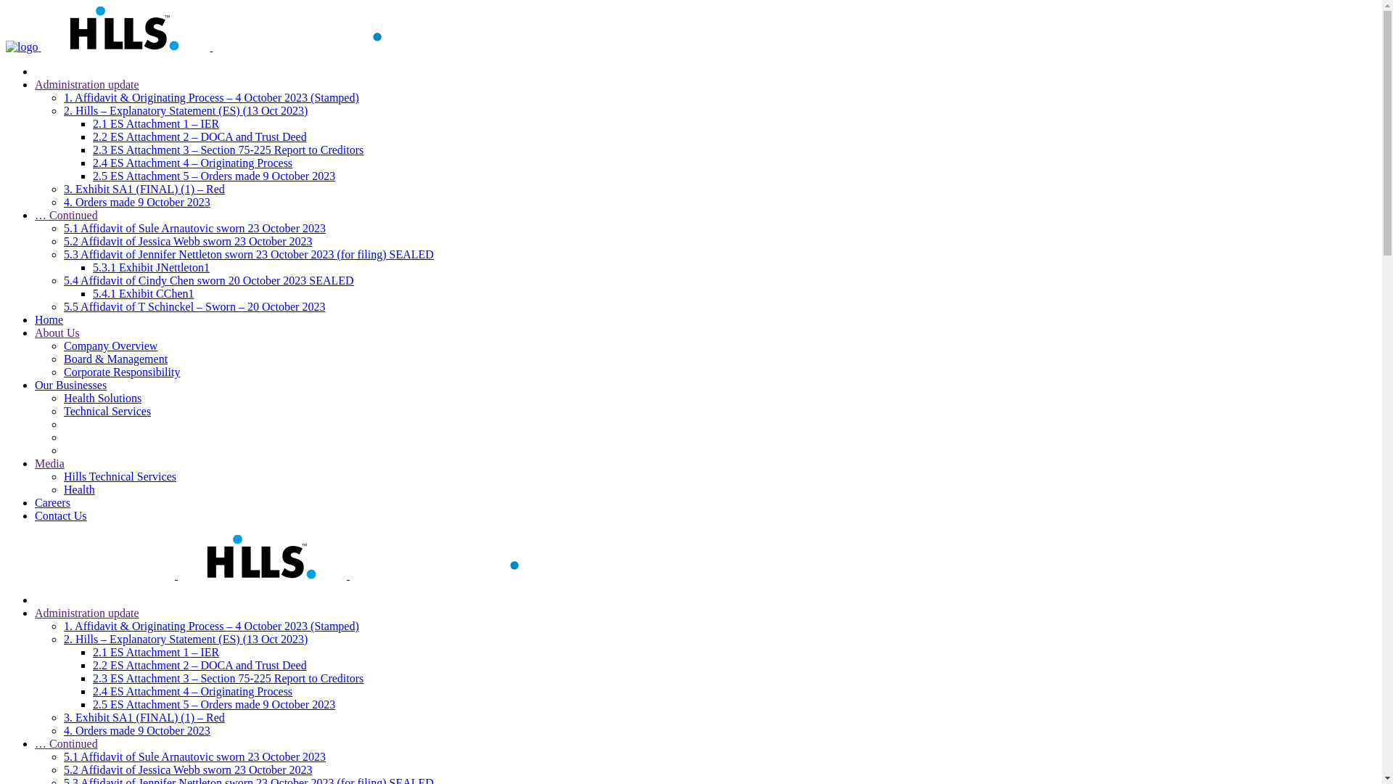 The height and width of the screenshot is (784, 1393). Describe the element at coordinates (144, 293) in the screenshot. I see `5.4.1 Exhibit CChen1` at that location.